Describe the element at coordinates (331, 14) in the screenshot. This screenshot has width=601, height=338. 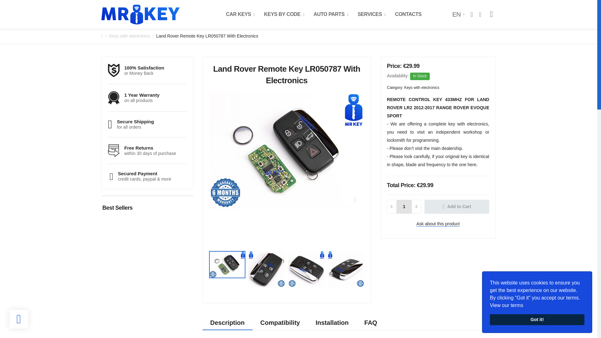
I see `AUTO PARTS` at that location.